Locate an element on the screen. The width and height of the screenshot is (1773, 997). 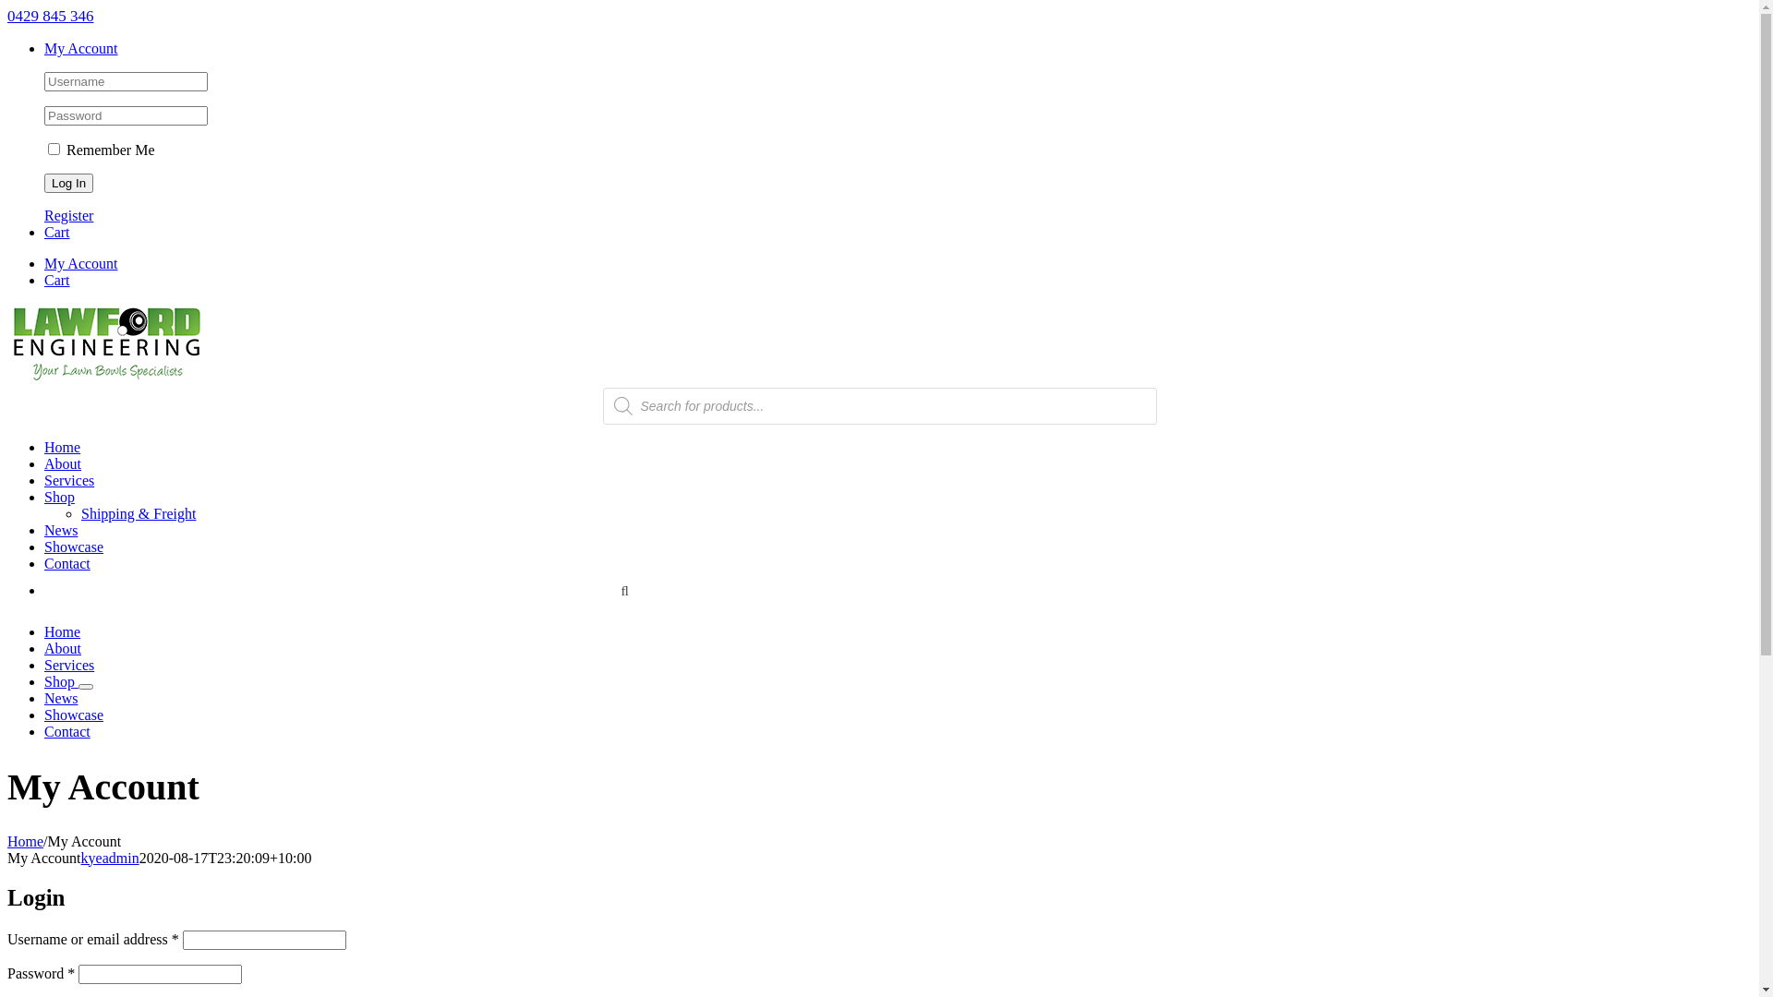
Shipping & Freight is located at coordinates (139, 513).